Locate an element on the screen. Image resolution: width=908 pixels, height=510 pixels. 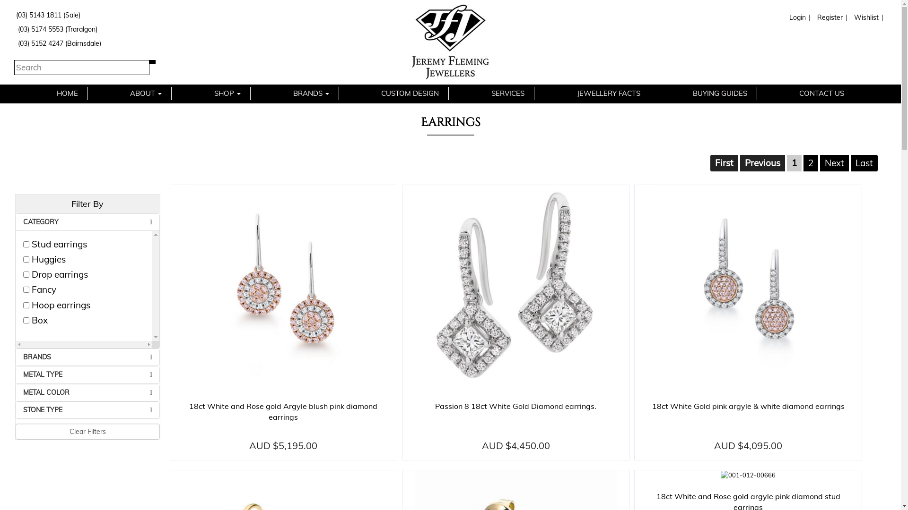
Previous is located at coordinates (762, 162).